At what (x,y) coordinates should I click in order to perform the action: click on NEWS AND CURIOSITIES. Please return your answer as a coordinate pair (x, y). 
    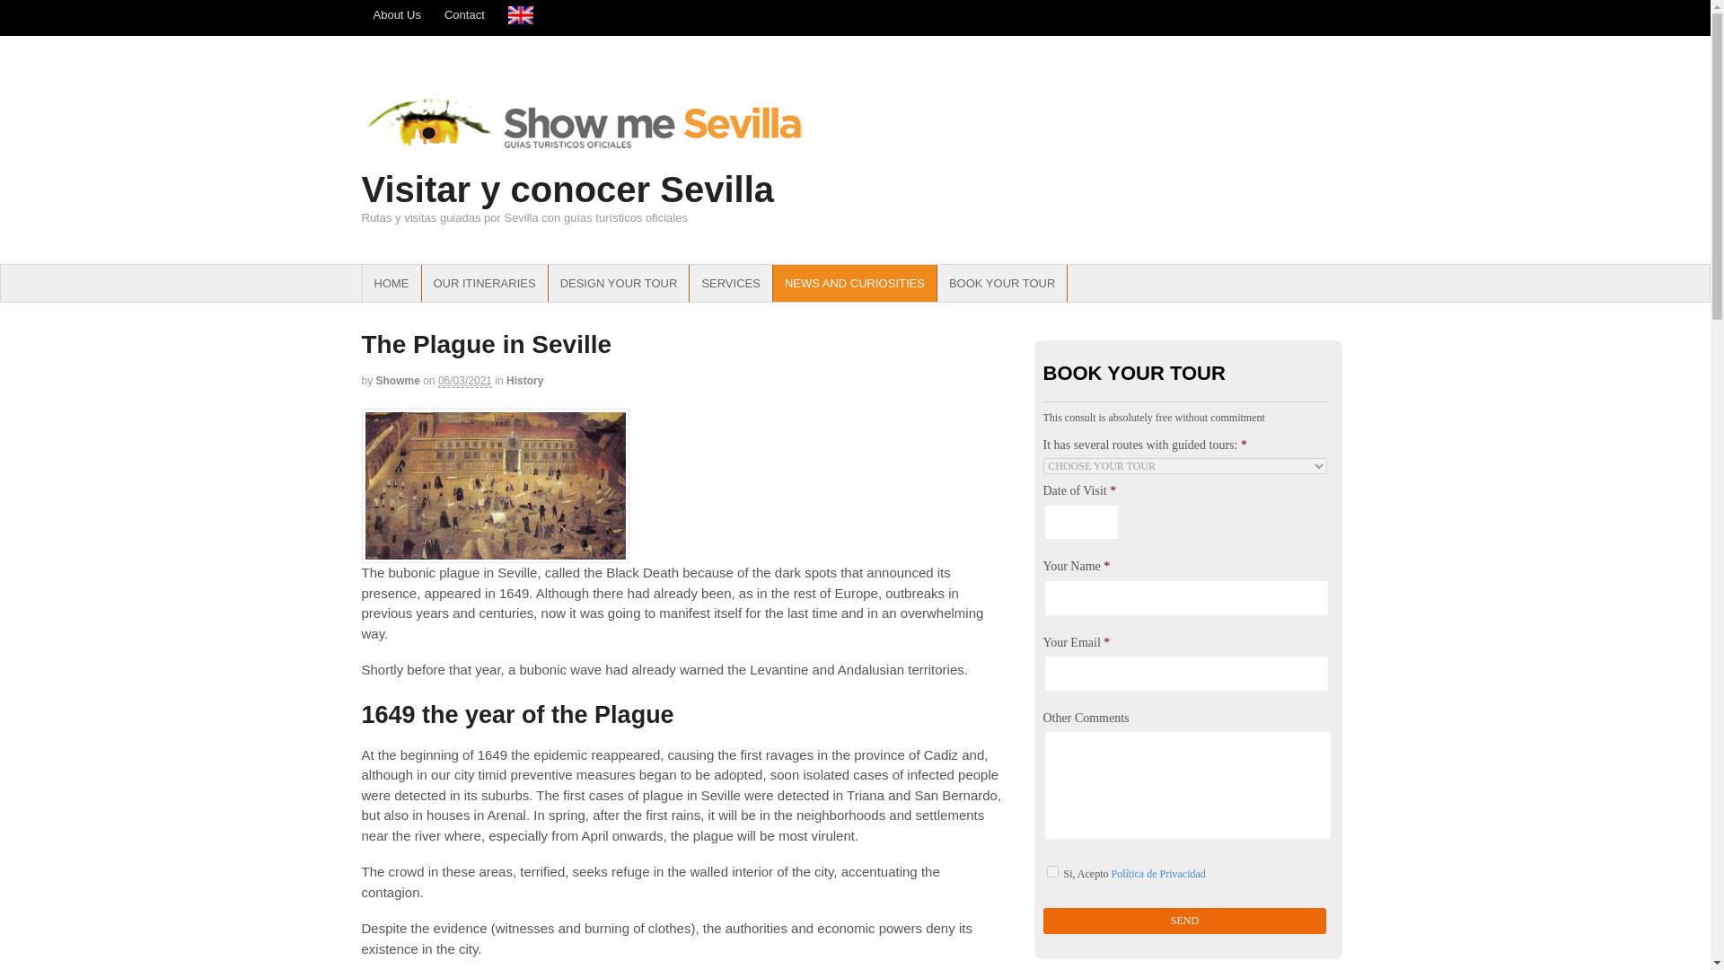
    Looking at the image, I should click on (854, 283).